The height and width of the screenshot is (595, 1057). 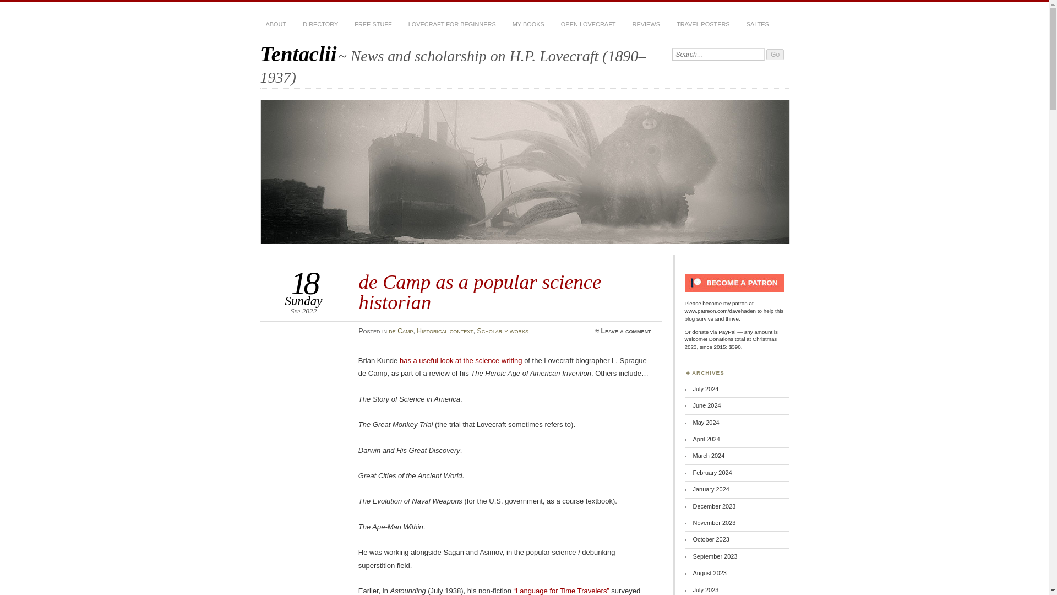 I want to click on OPEN LOVECRAFT, so click(x=588, y=24).